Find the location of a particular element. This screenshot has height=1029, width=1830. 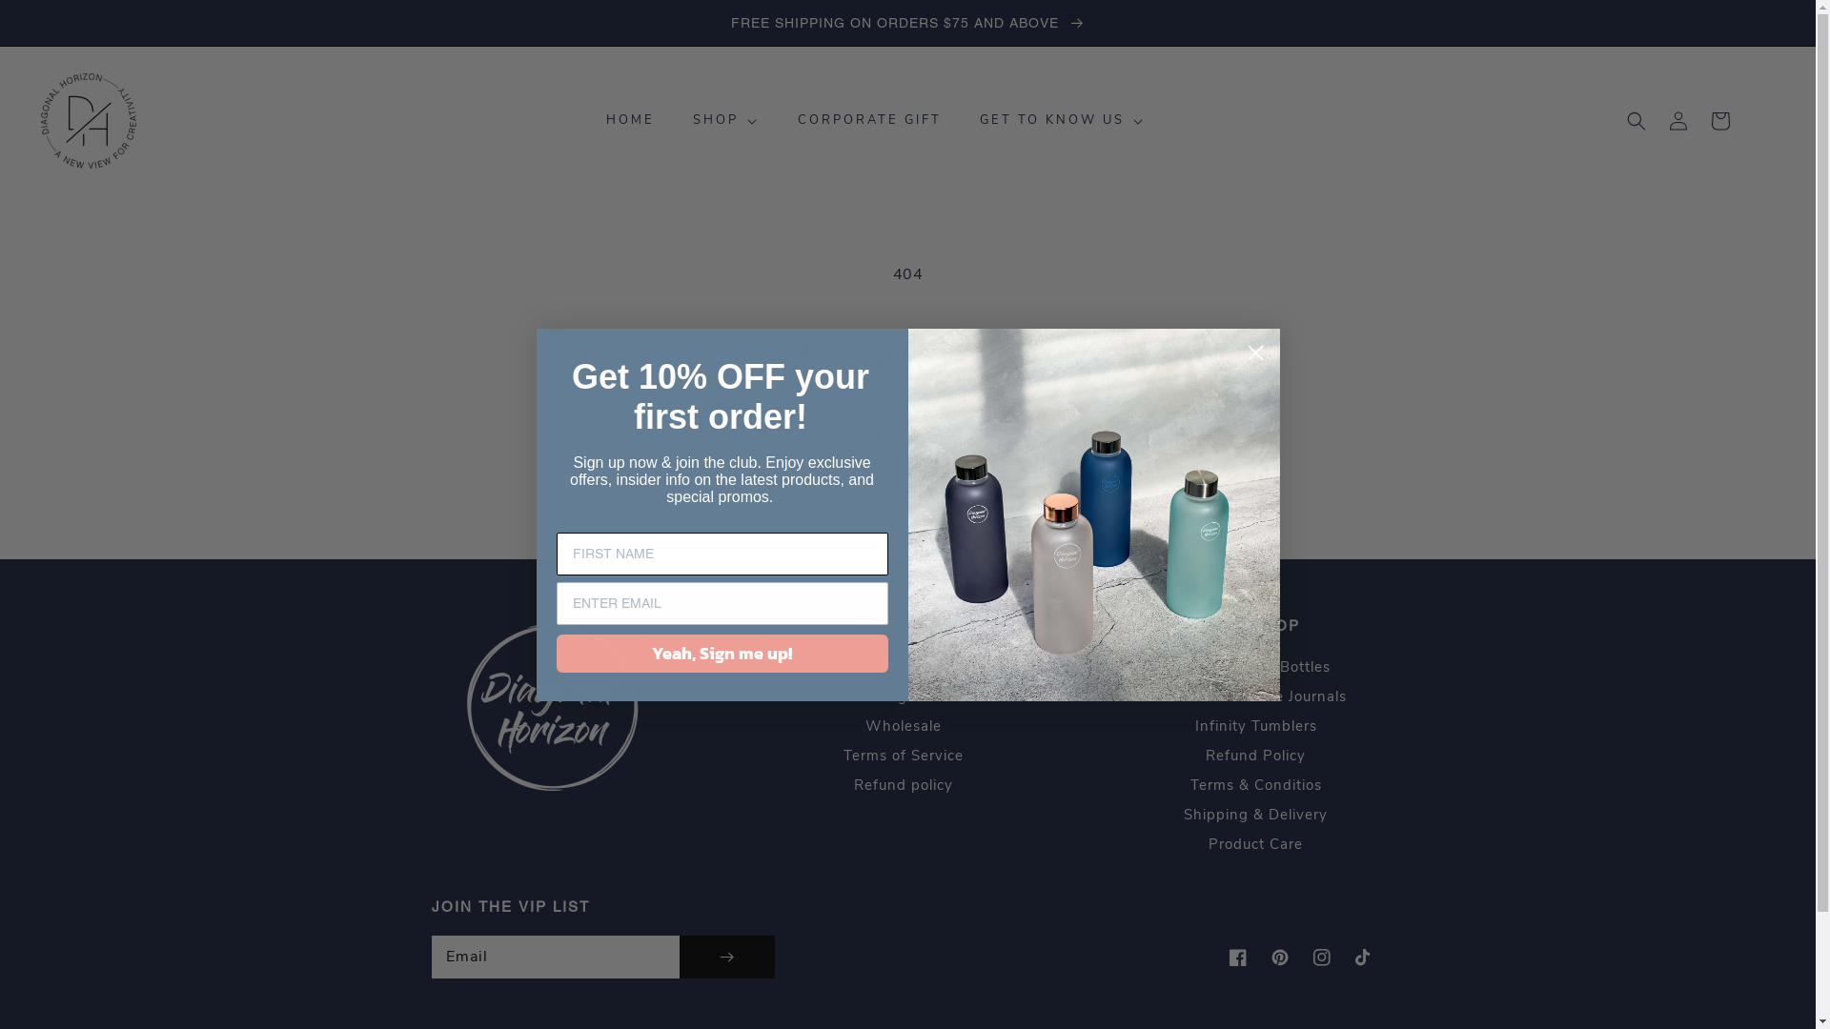

Refund Policy is located at coordinates (1256, 757).